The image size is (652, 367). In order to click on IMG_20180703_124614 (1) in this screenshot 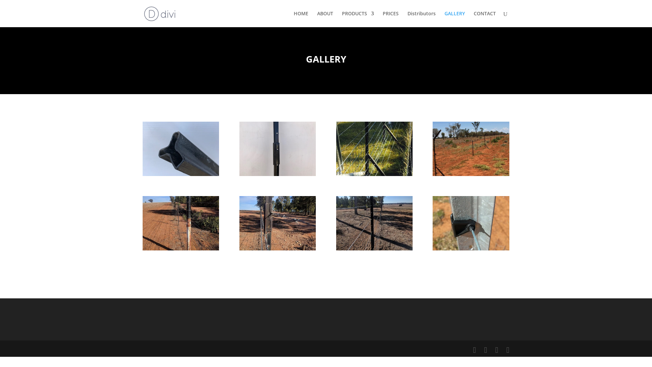, I will do `click(471, 249)`.